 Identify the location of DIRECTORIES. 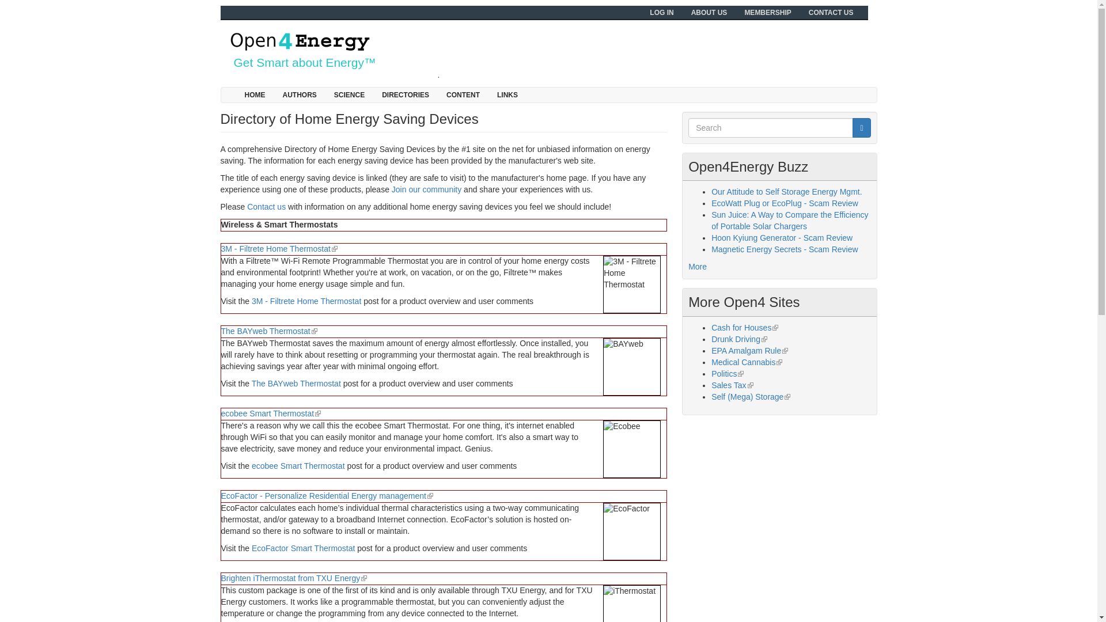
(406, 95).